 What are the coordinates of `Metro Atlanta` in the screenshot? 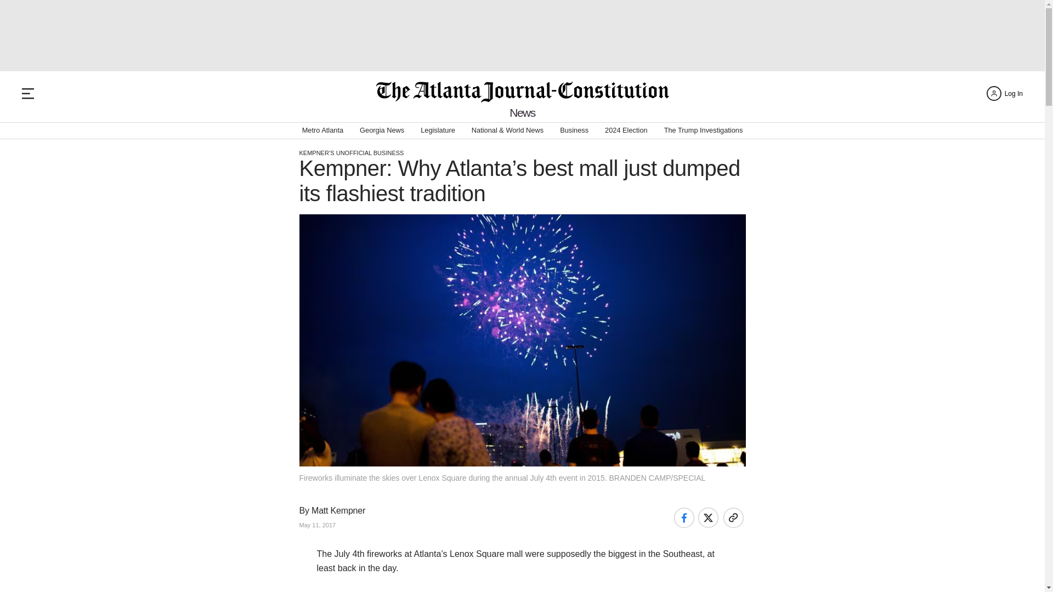 It's located at (322, 130).